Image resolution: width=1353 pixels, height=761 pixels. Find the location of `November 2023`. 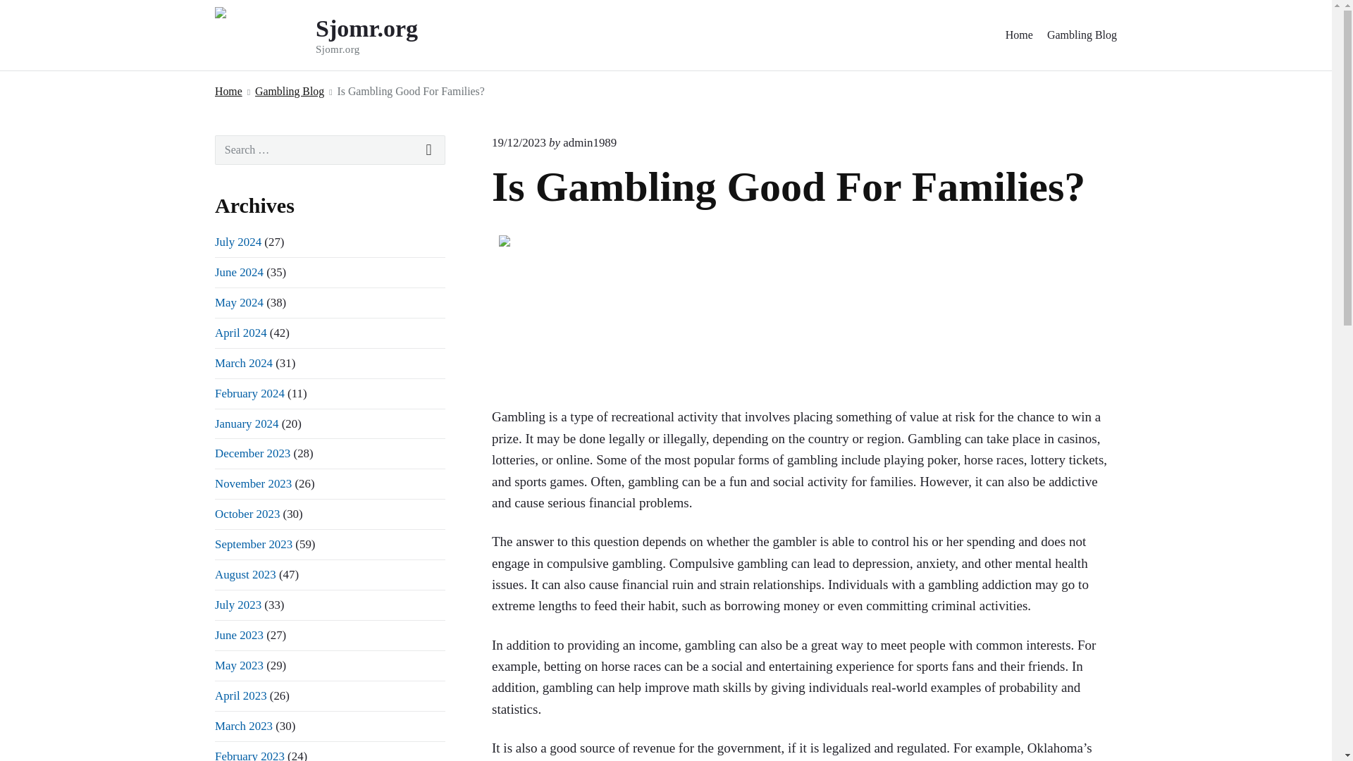

November 2023 is located at coordinates (254, 483).